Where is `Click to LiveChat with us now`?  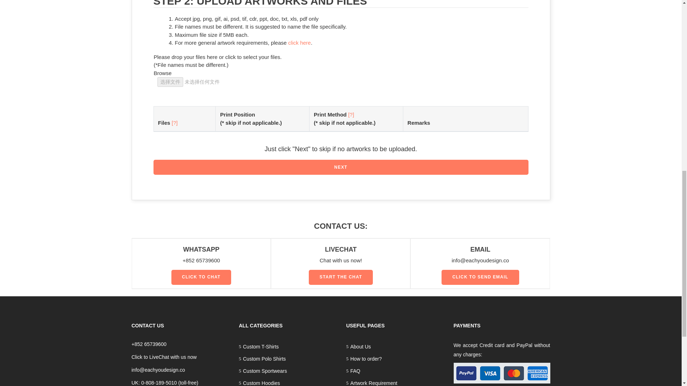 Click to LiveChat with us now is located at coordinates (164, 357).